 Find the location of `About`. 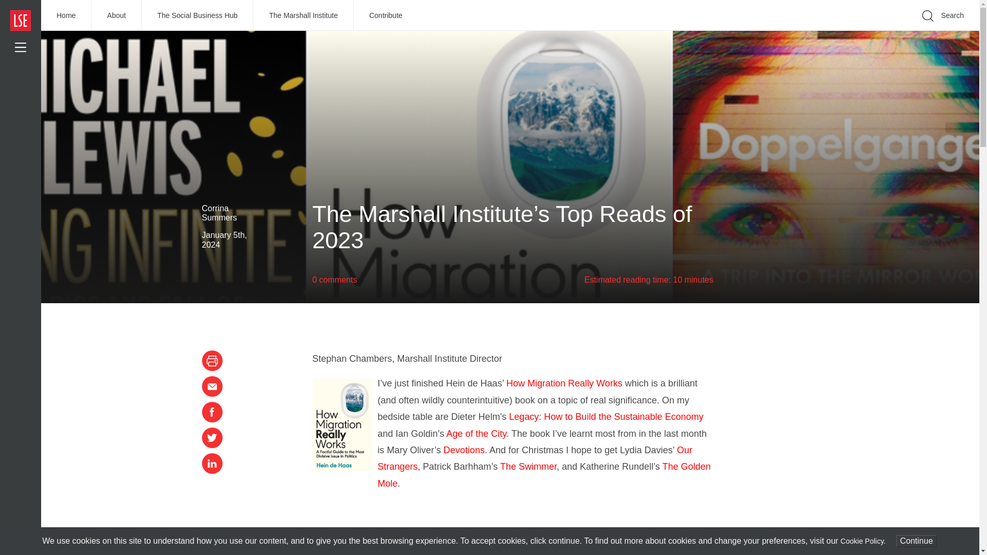

About is located at coordinates (117, 15).